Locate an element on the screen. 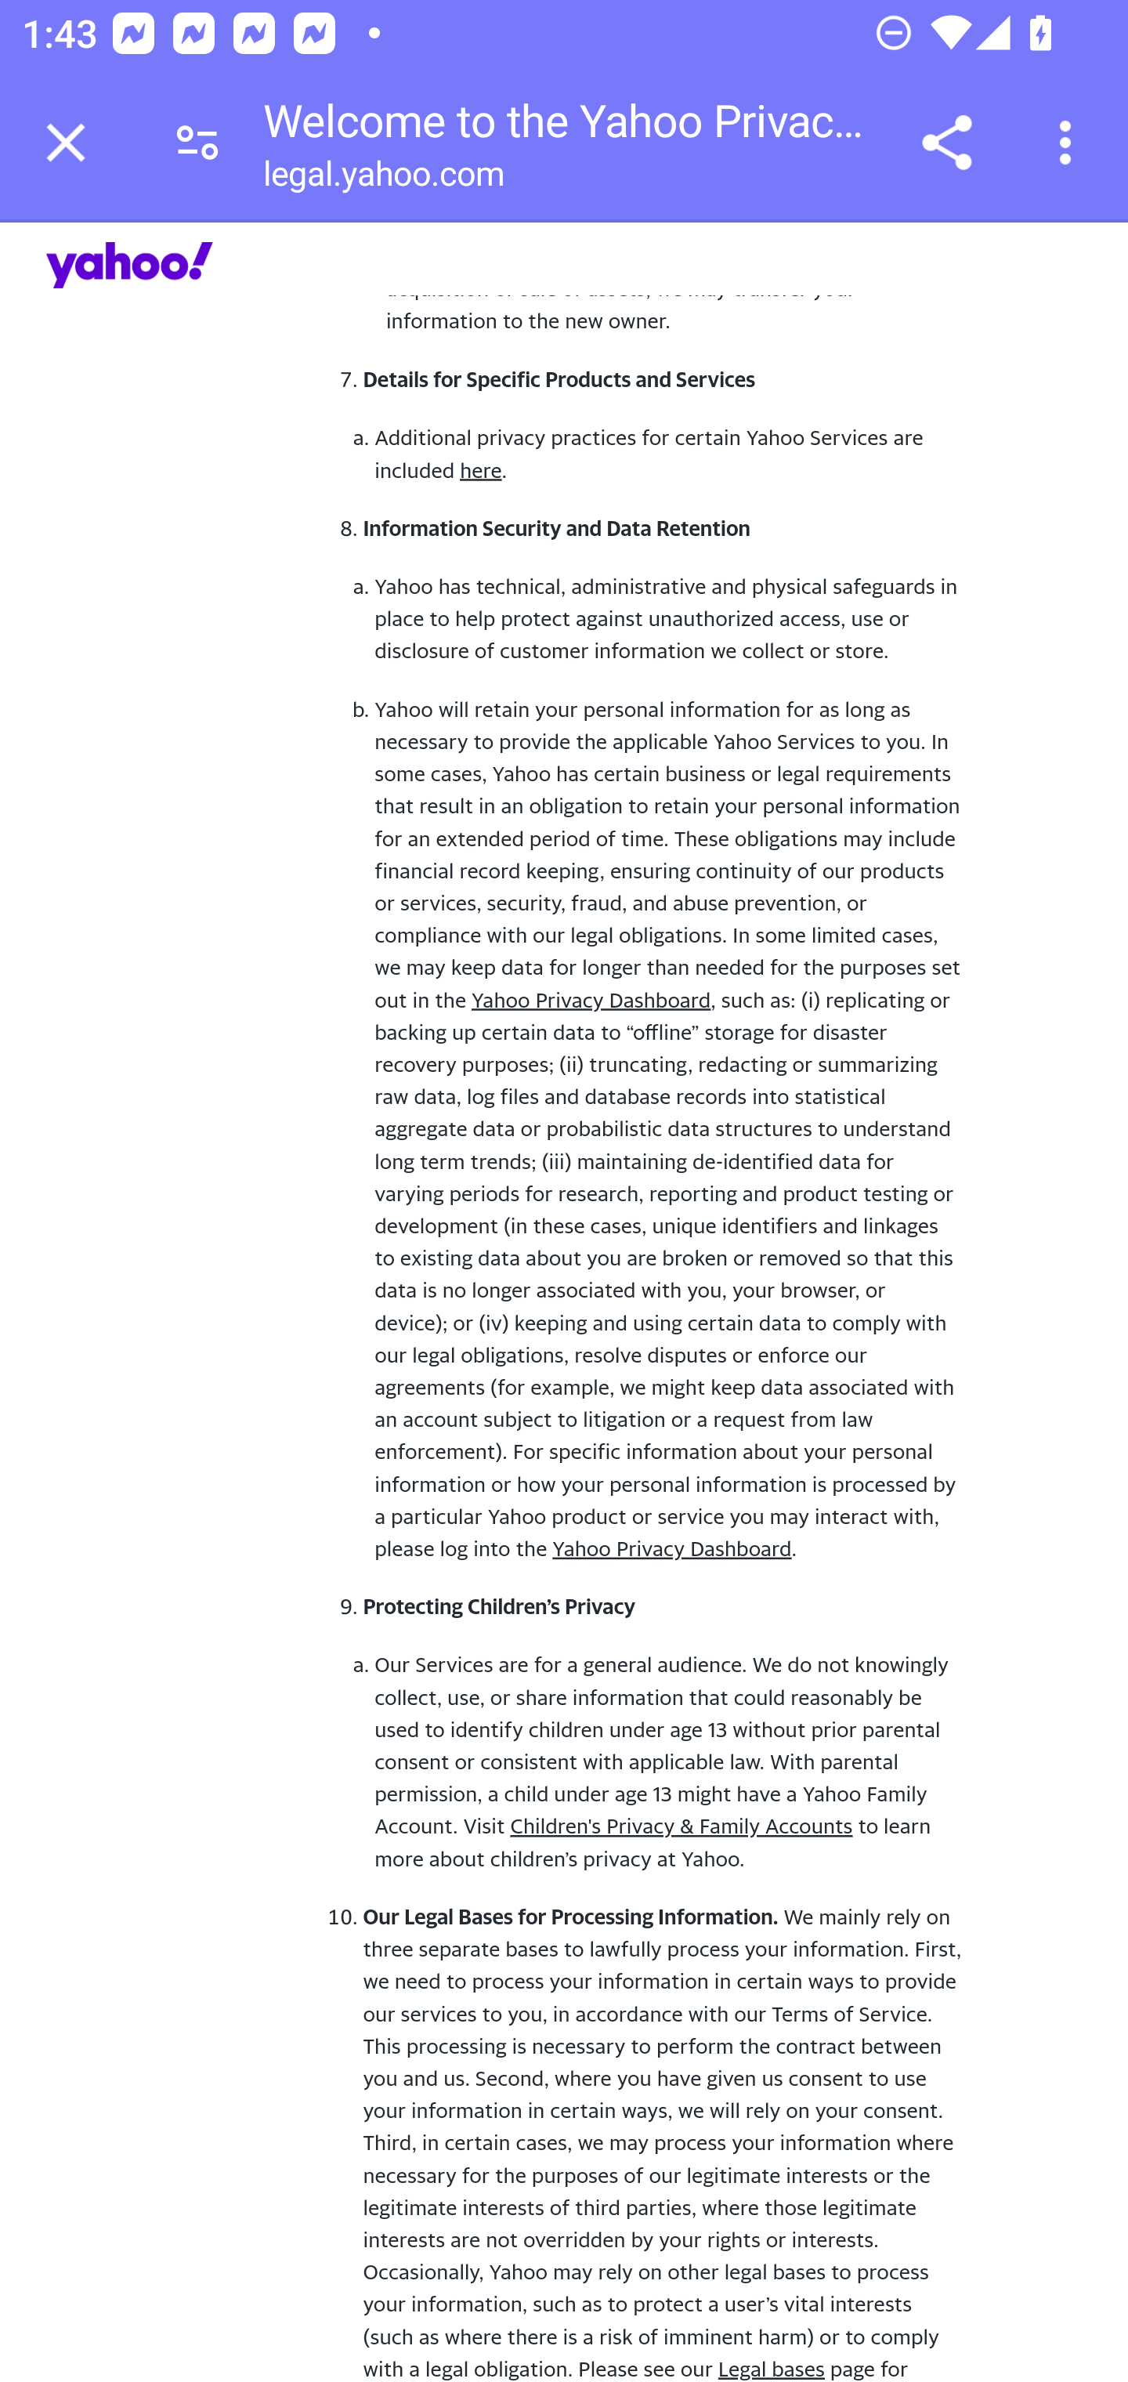 The height and width of the screenshot is (2382, 1128). Yahoo Privacy Dashboard is located at coordinates (671, 1549).